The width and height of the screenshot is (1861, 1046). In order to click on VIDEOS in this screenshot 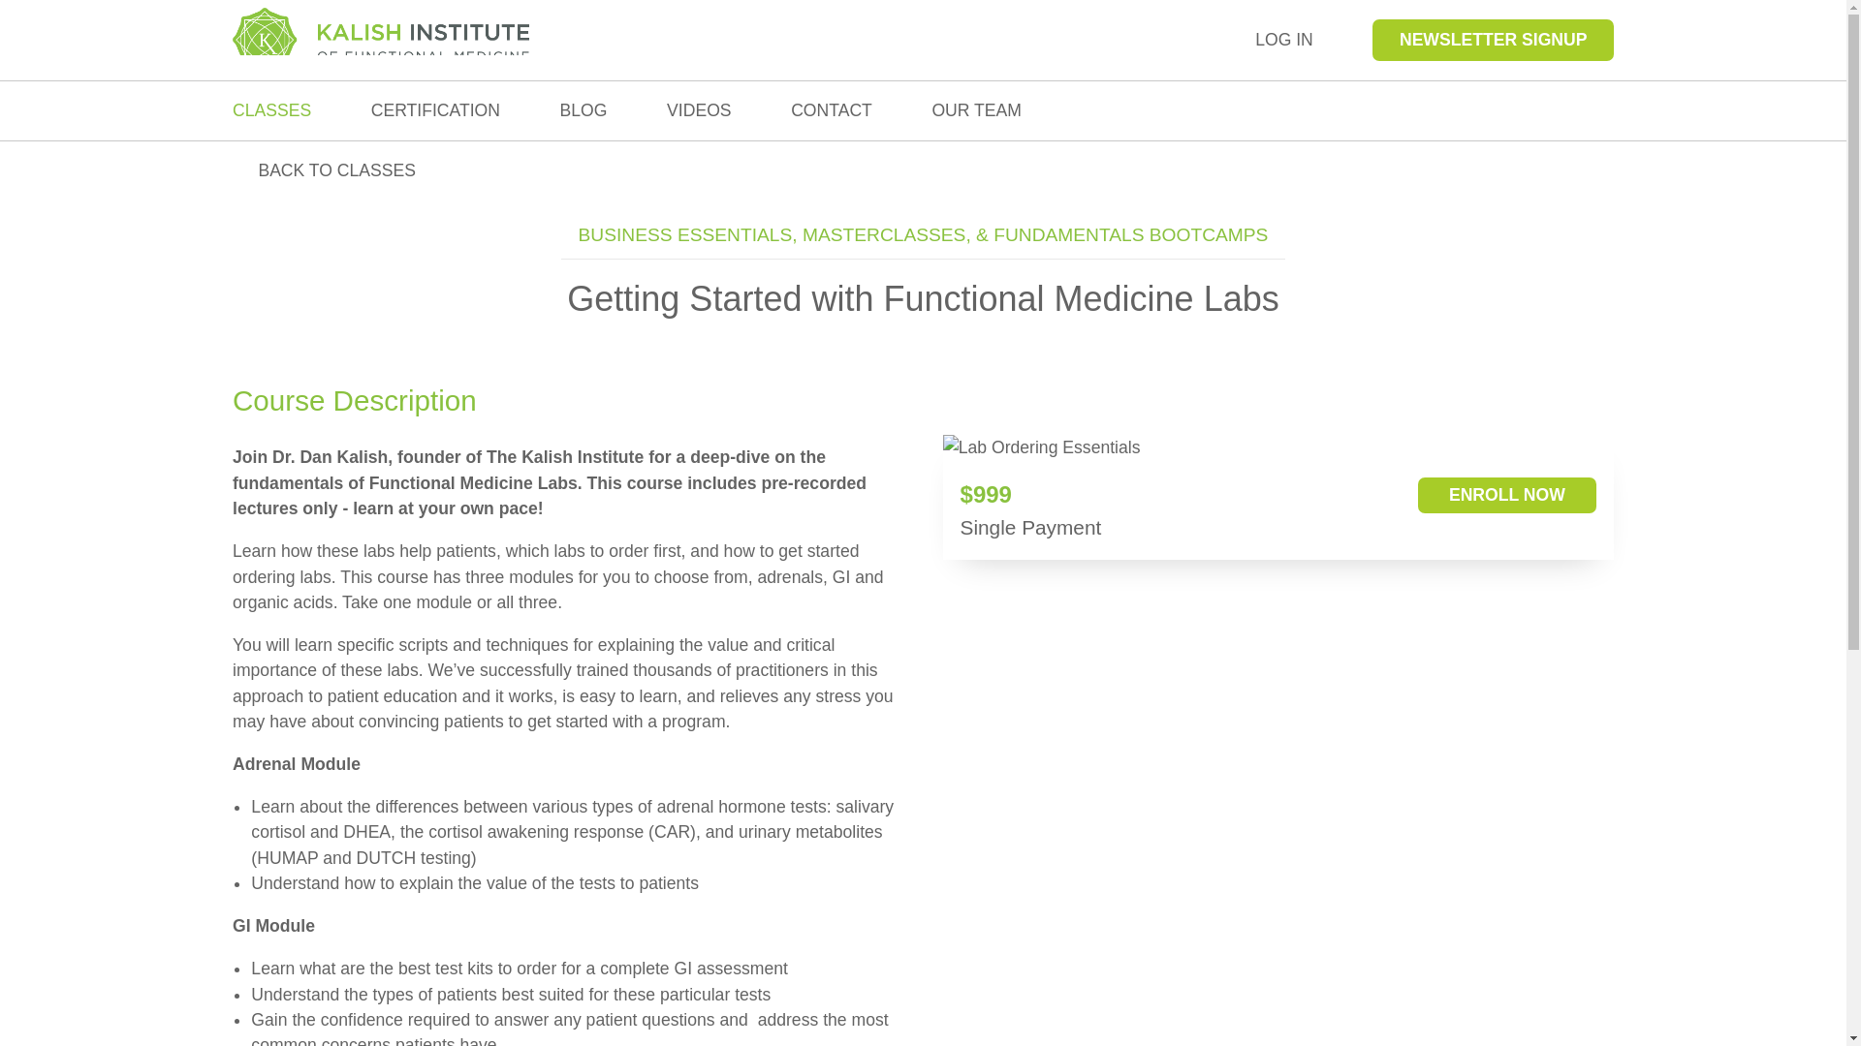, I will do `click(698, 110)`.